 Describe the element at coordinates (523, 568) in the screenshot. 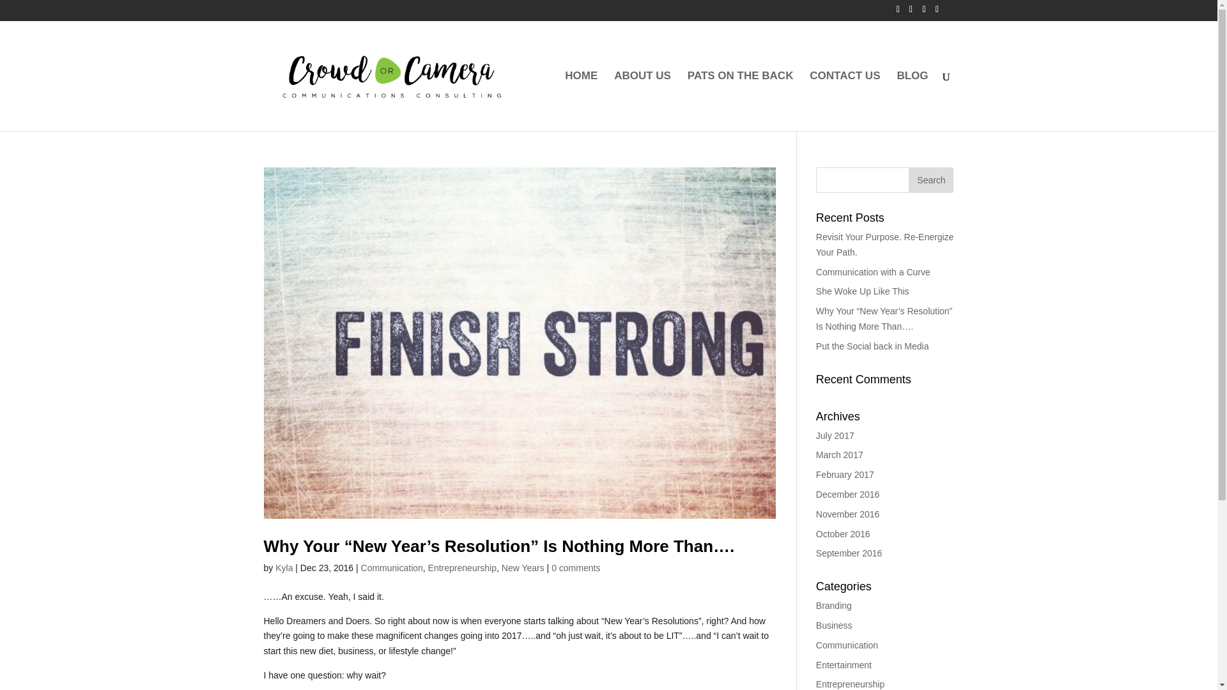

I see `New Years` at that location.